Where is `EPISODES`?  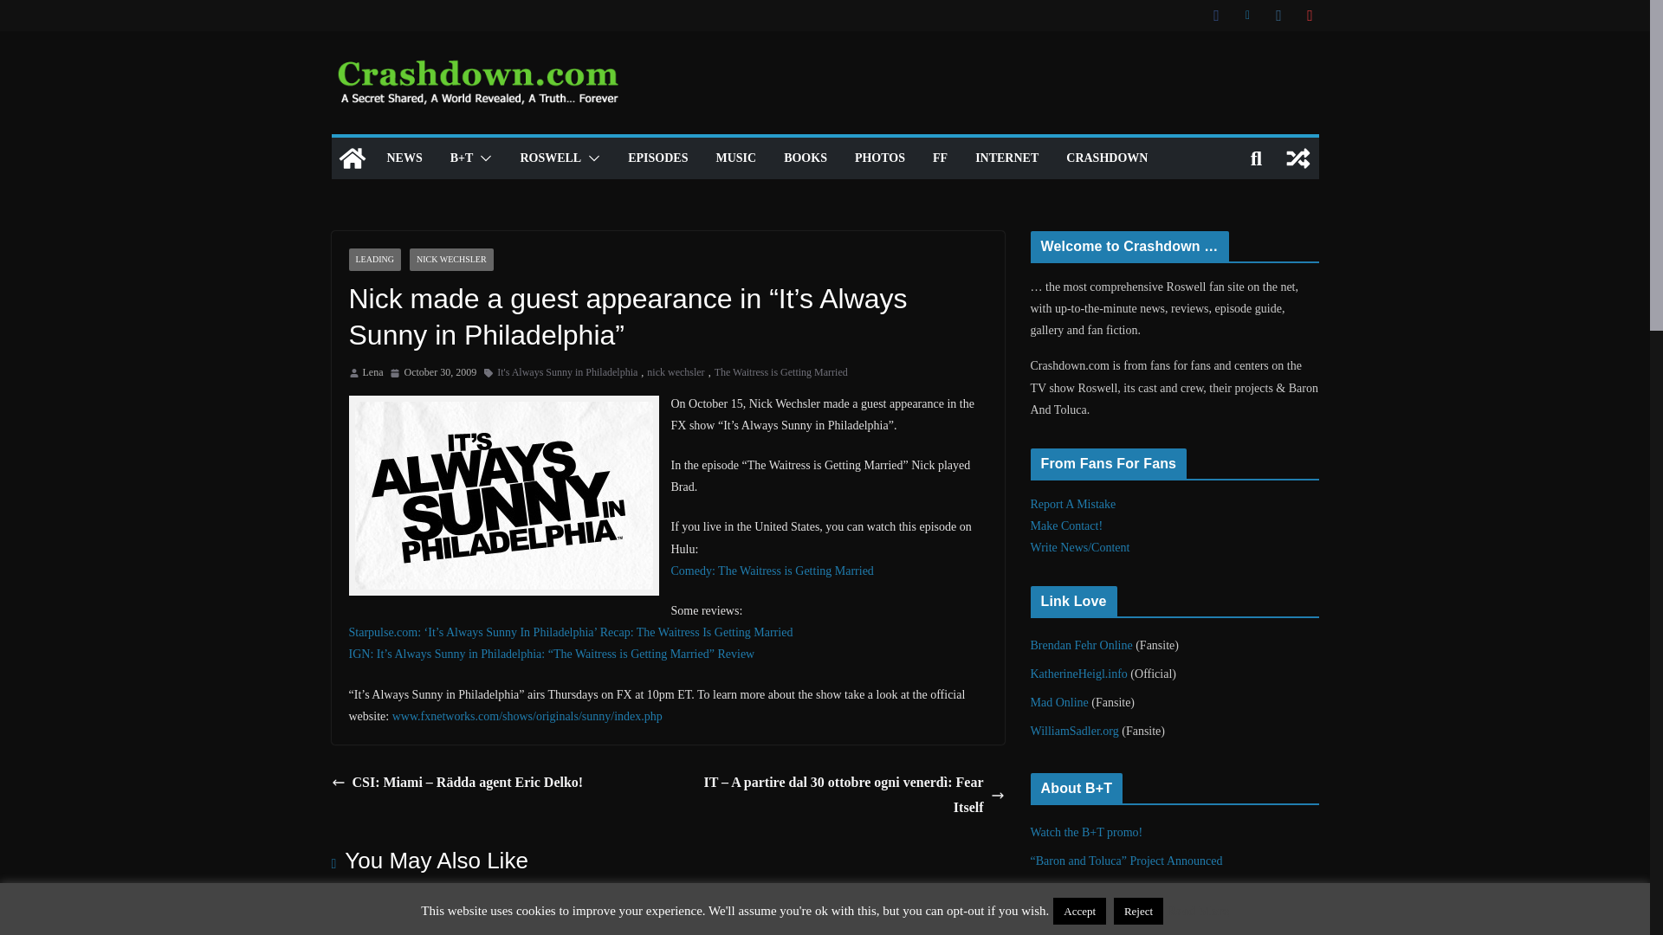 EPISODES is located at coordinates (658, 158).